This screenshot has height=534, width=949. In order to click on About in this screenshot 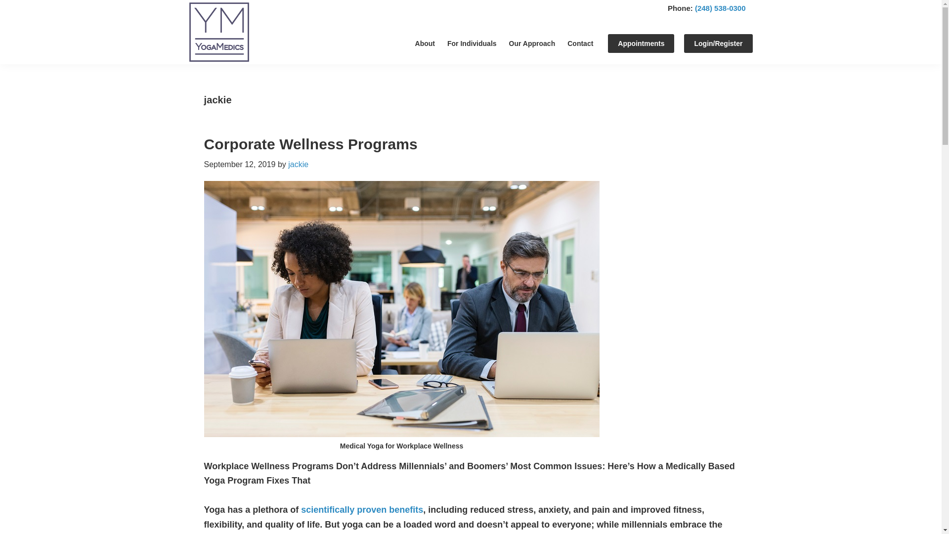, I will do `click(425, 44)`.